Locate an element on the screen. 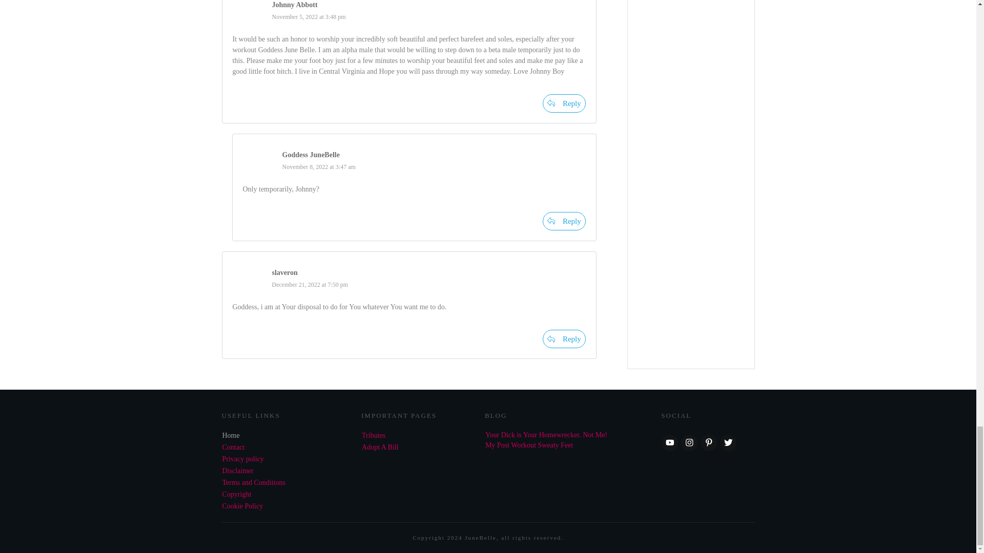  Terms and Conditions is located at coordinates (253, 482).